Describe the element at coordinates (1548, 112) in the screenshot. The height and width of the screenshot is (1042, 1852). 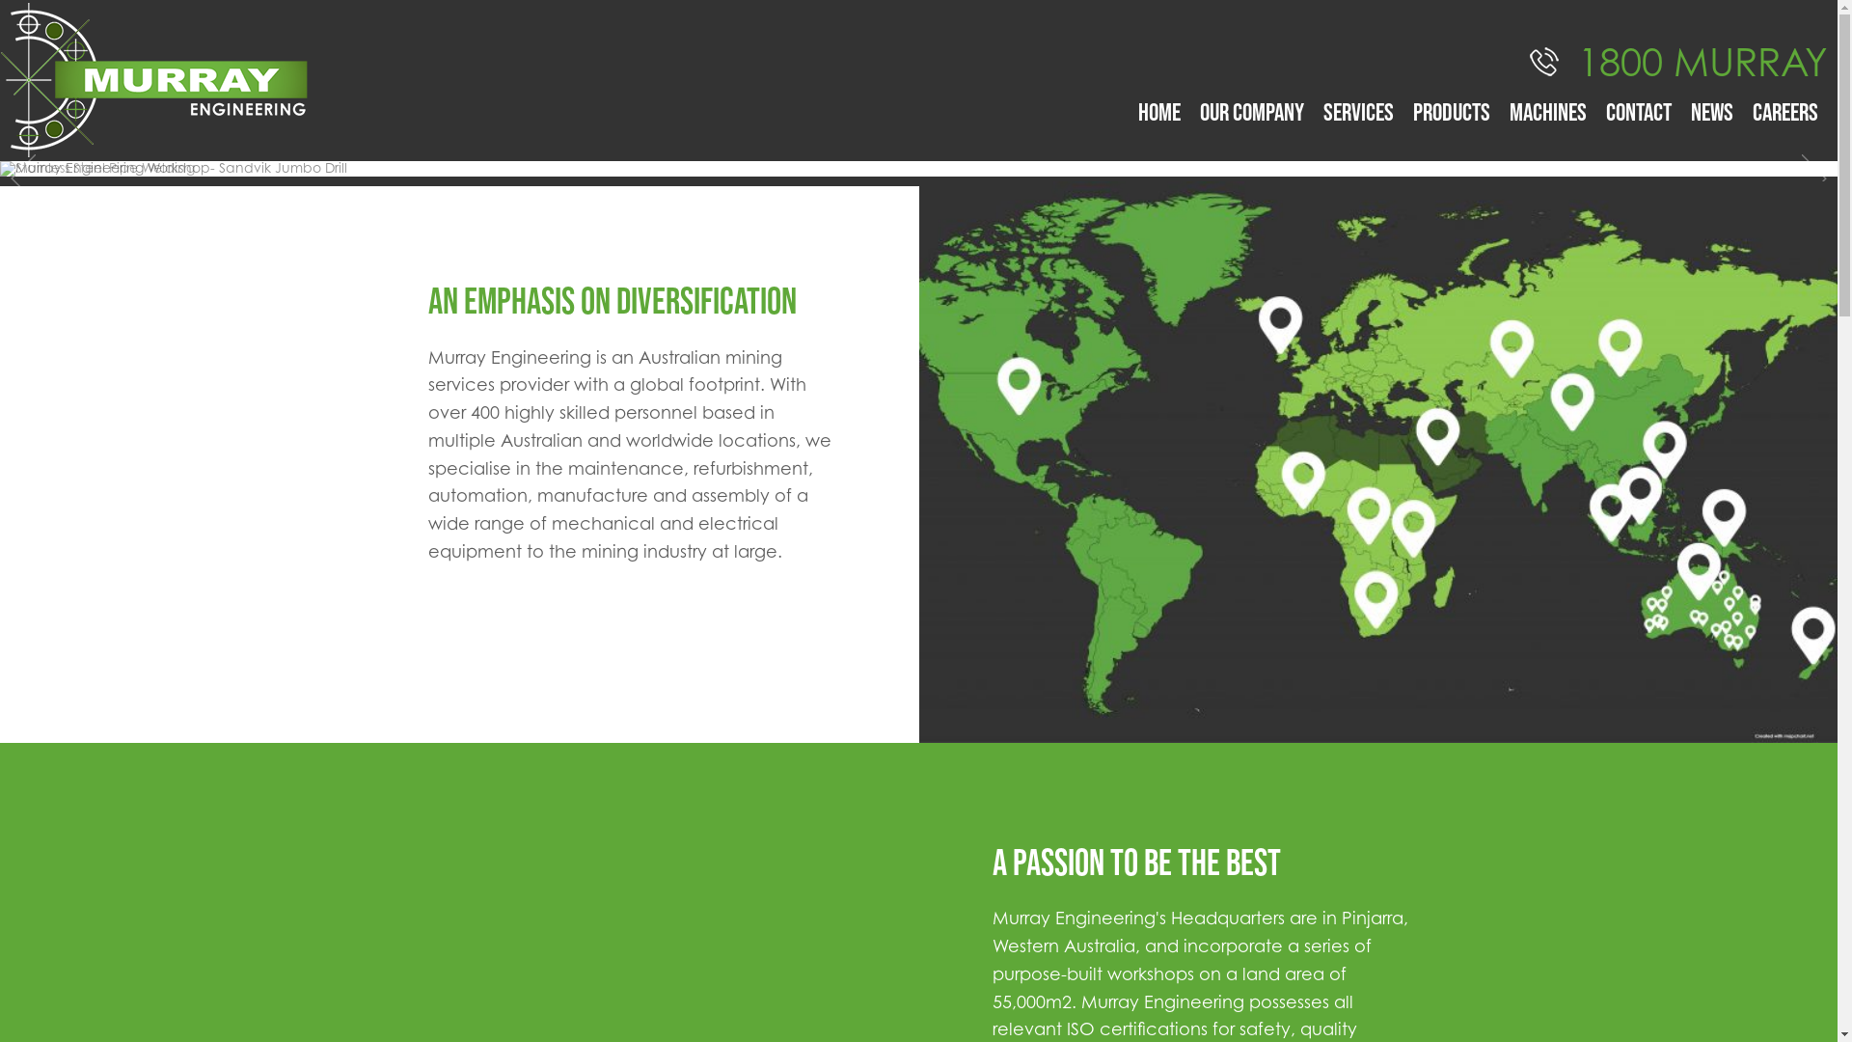
I see `Machines` at that location.